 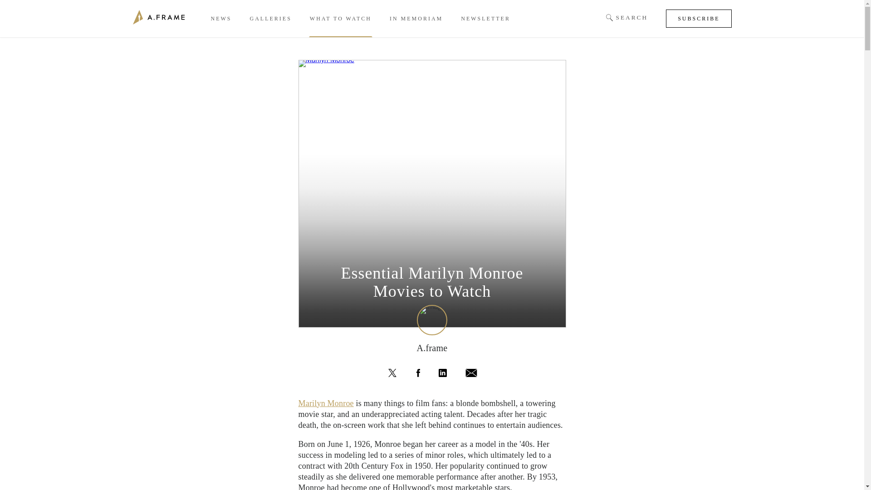 What do you see at coordinates (270, 19) in the screenshot?
I see `GALLERIES` at bounding box center [270, 19].